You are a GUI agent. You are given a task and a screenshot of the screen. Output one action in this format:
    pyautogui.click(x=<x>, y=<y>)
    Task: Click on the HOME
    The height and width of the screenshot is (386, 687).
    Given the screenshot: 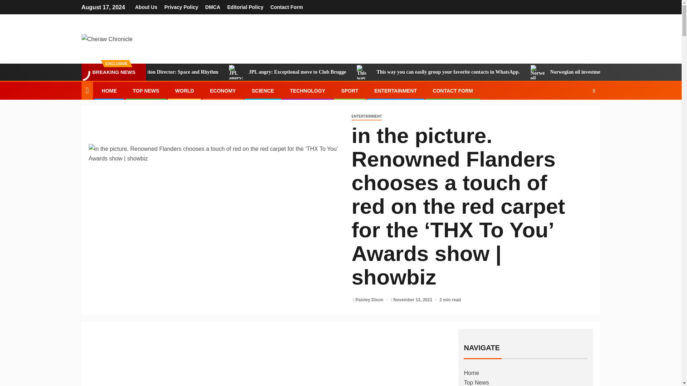 What is the action you would take?
    pyautogui.click(x=109, y=91)
    